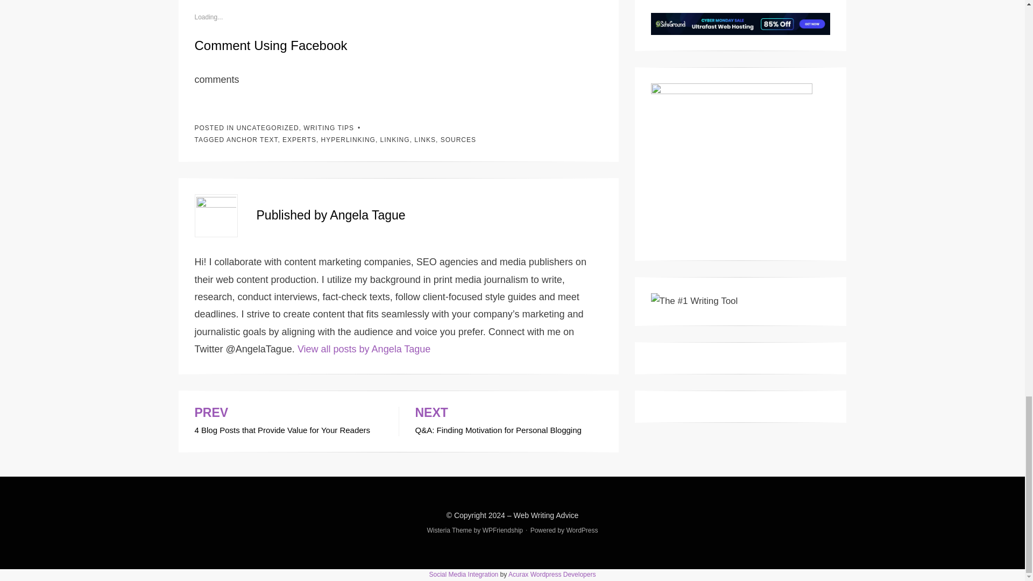  What do you see at coordinates (329, 128) in the screenshot?
I see `WRITING TIPS` at bounding box center [329, 128].